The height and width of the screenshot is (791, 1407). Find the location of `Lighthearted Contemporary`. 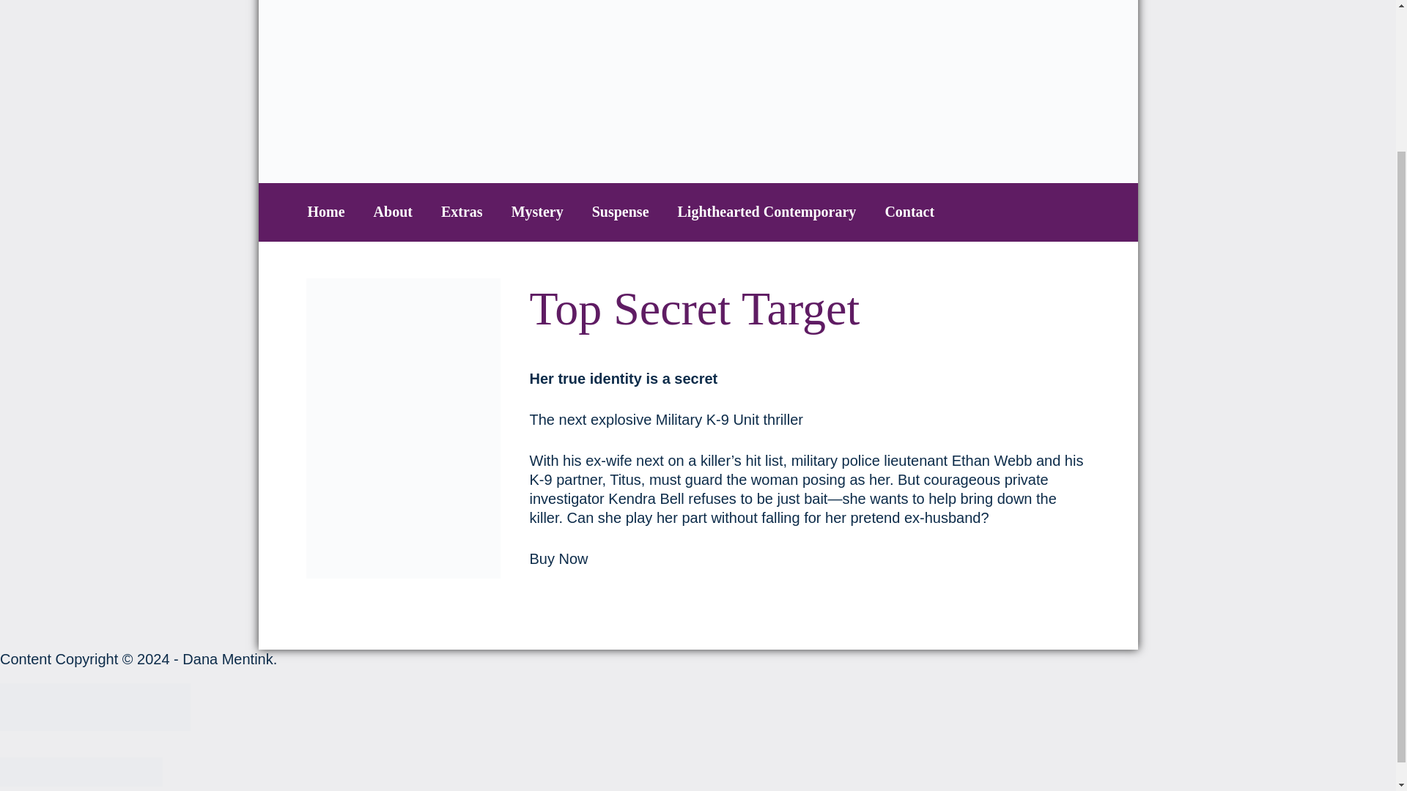

Lighthearted Contemporary is located at coordinates (767, 211).